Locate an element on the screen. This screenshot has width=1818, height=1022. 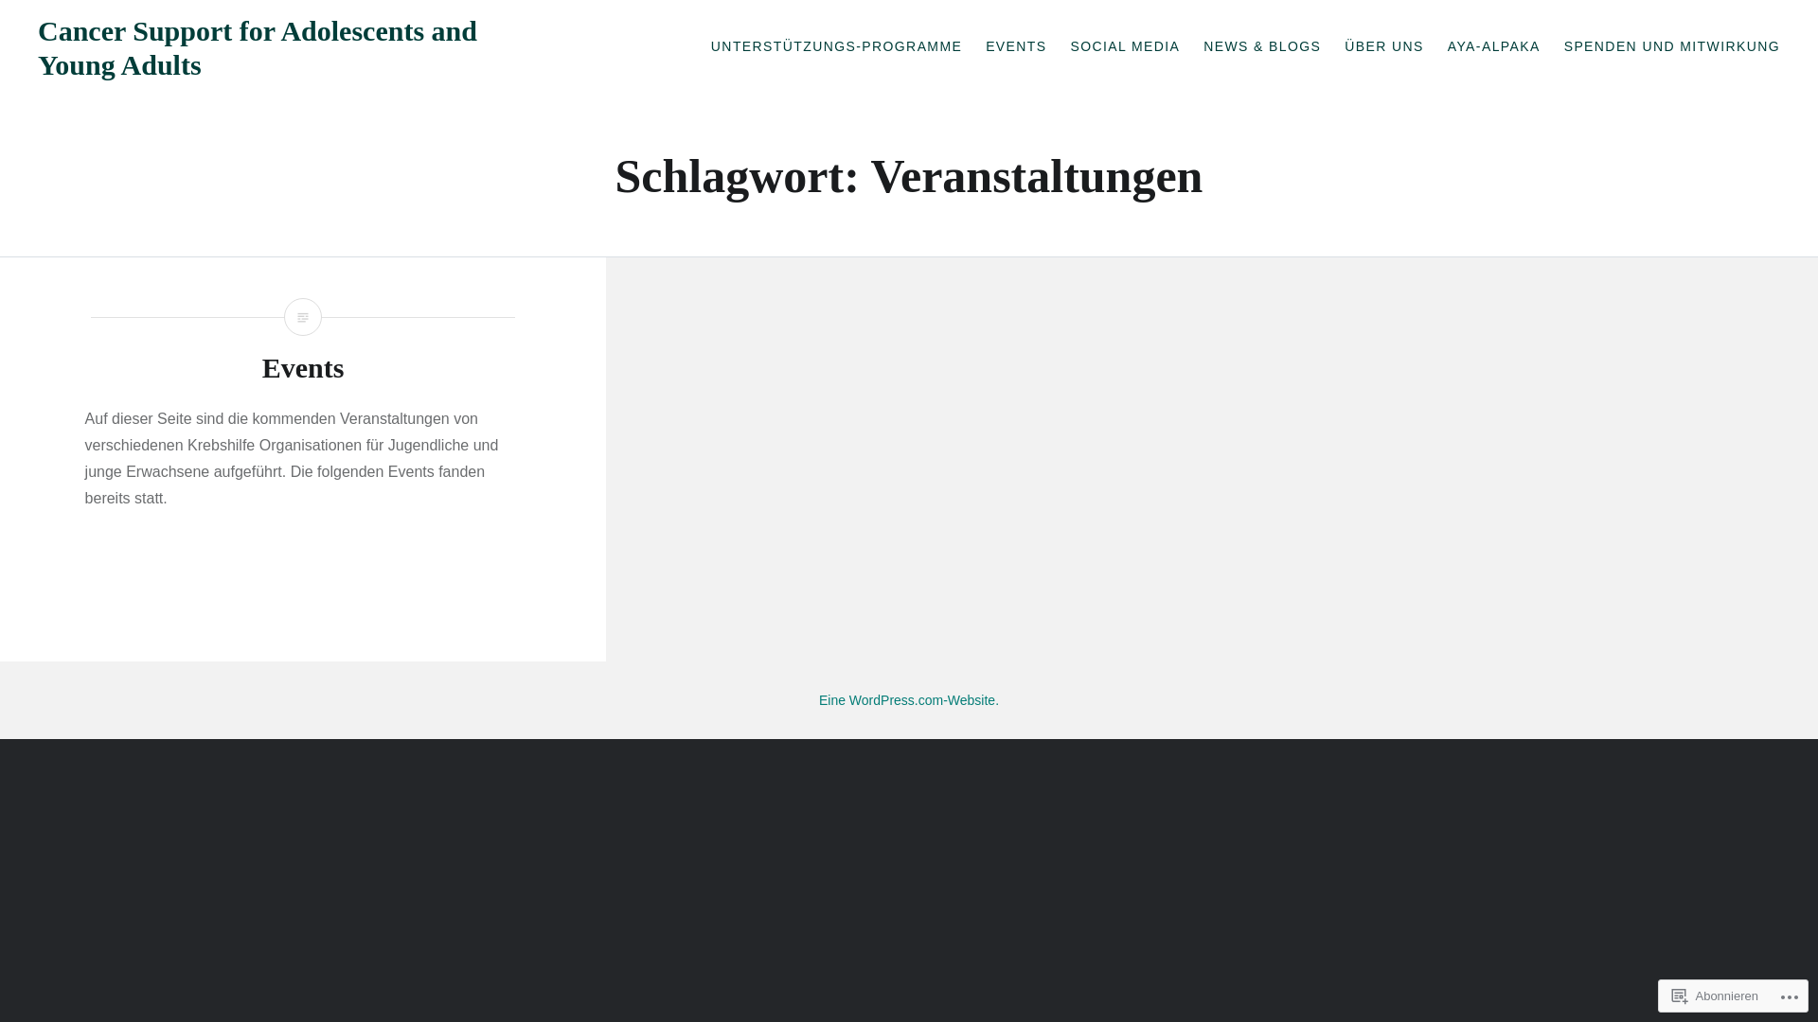
Eine WordPress.com-Website. is located at coordinates (909, 700).